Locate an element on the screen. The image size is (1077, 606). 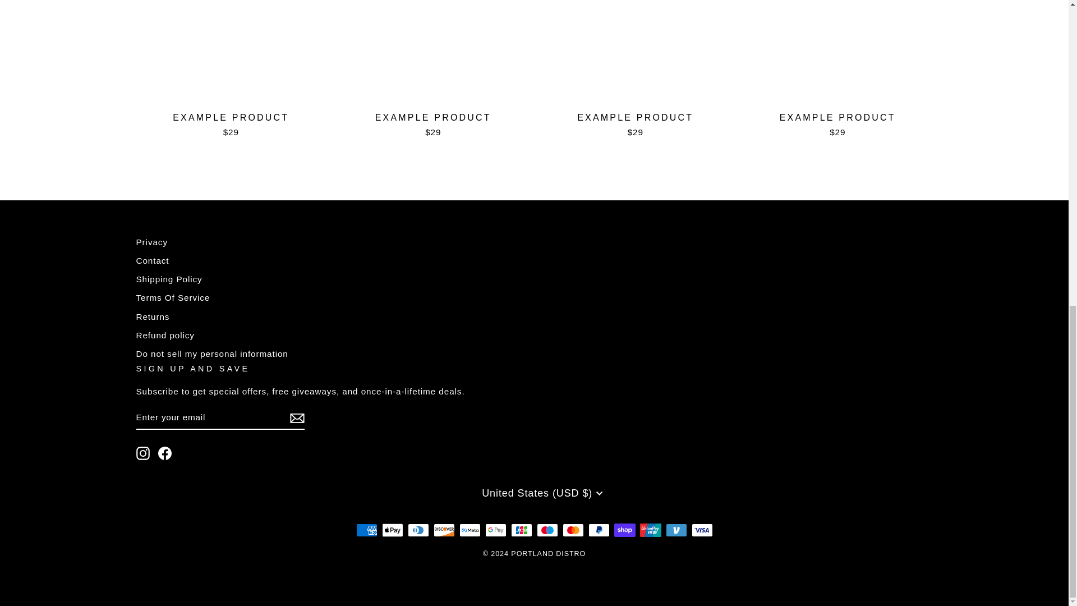
icon-email is located at coordinates (296, 418).